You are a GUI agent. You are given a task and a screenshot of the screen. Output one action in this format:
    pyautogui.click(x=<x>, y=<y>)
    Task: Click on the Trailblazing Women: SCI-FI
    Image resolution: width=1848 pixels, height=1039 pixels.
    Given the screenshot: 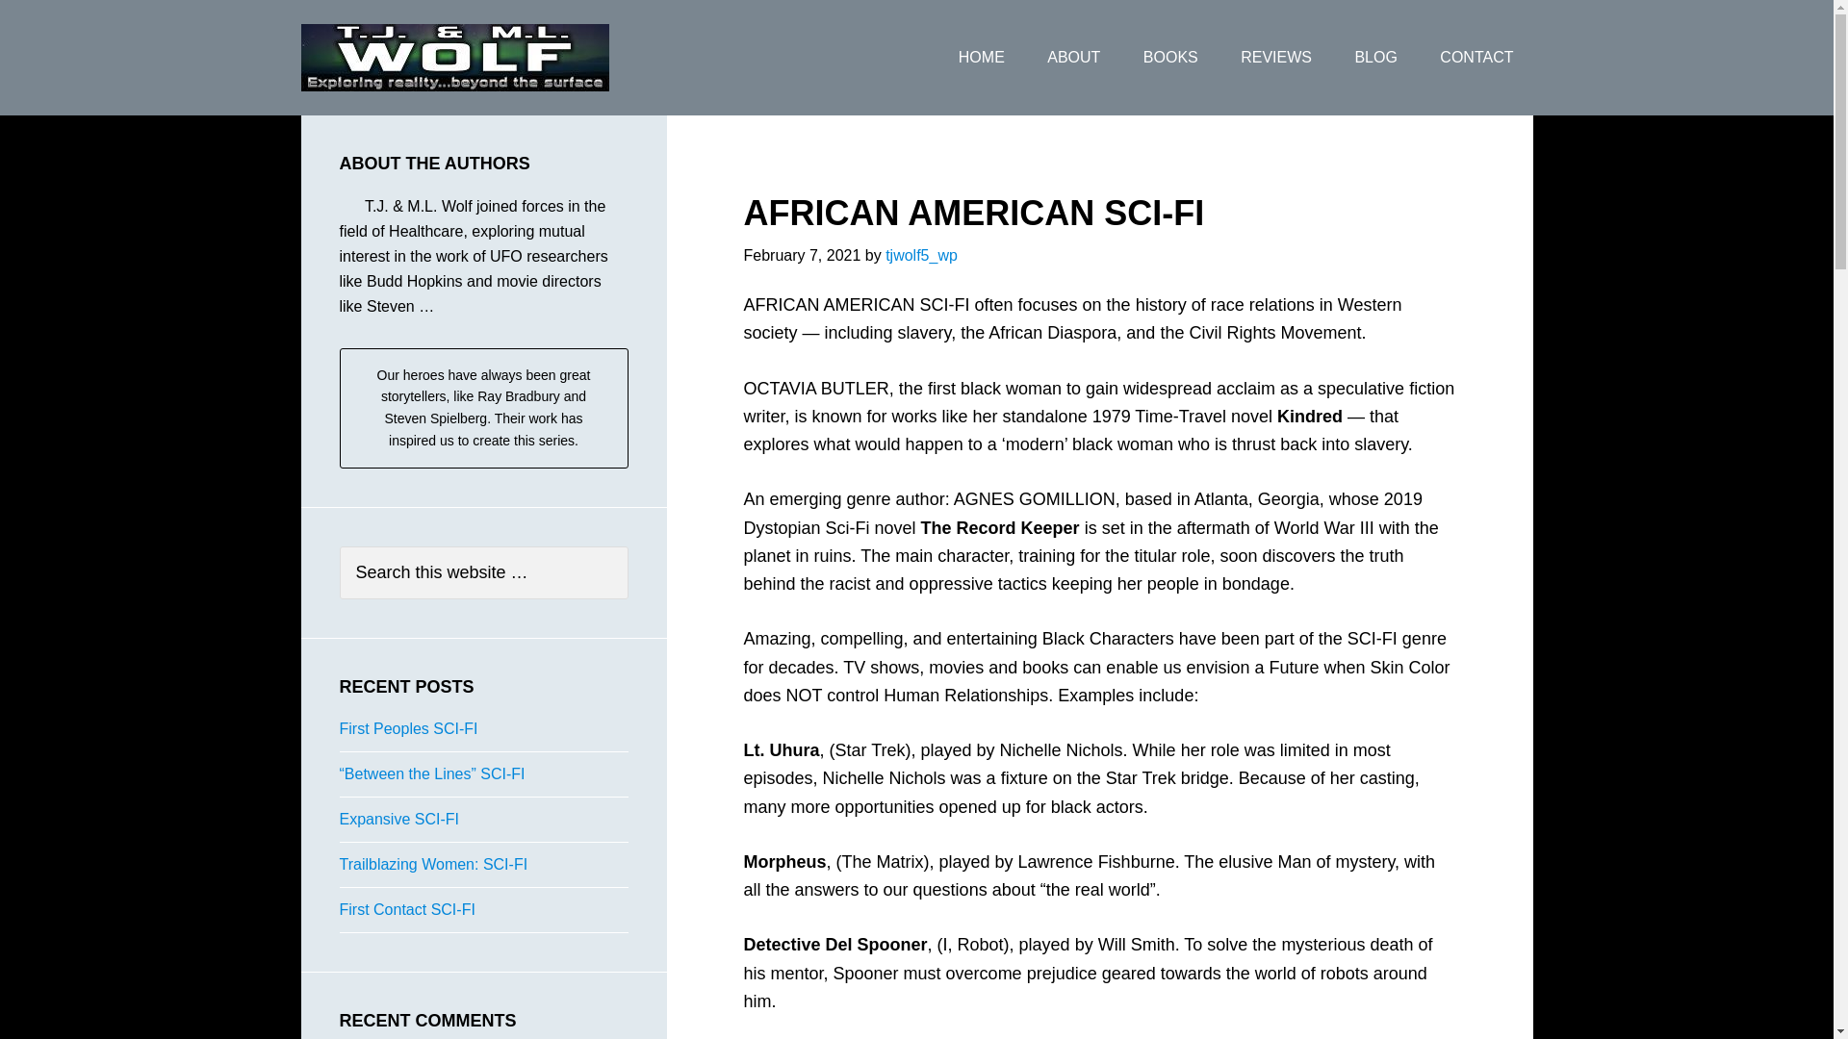 What is the action you would take?
    pyautogui.click(x=432, y=864)
    